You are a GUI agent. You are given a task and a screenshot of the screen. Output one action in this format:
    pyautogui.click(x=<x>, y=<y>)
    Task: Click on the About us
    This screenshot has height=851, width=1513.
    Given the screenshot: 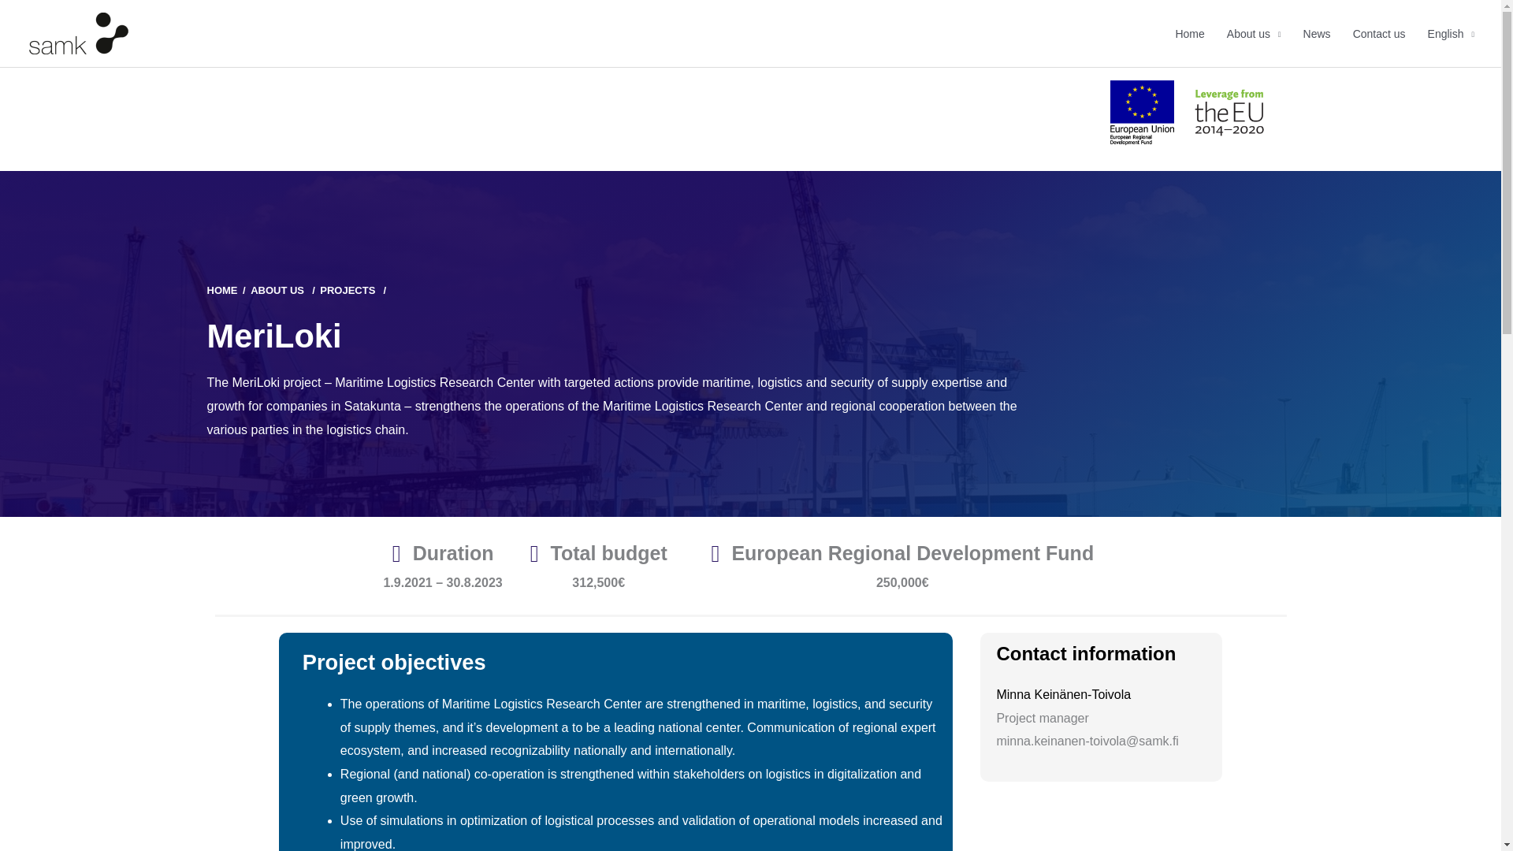 What is the action you would take?
    pyautogui.click(x=277, y=290)
    